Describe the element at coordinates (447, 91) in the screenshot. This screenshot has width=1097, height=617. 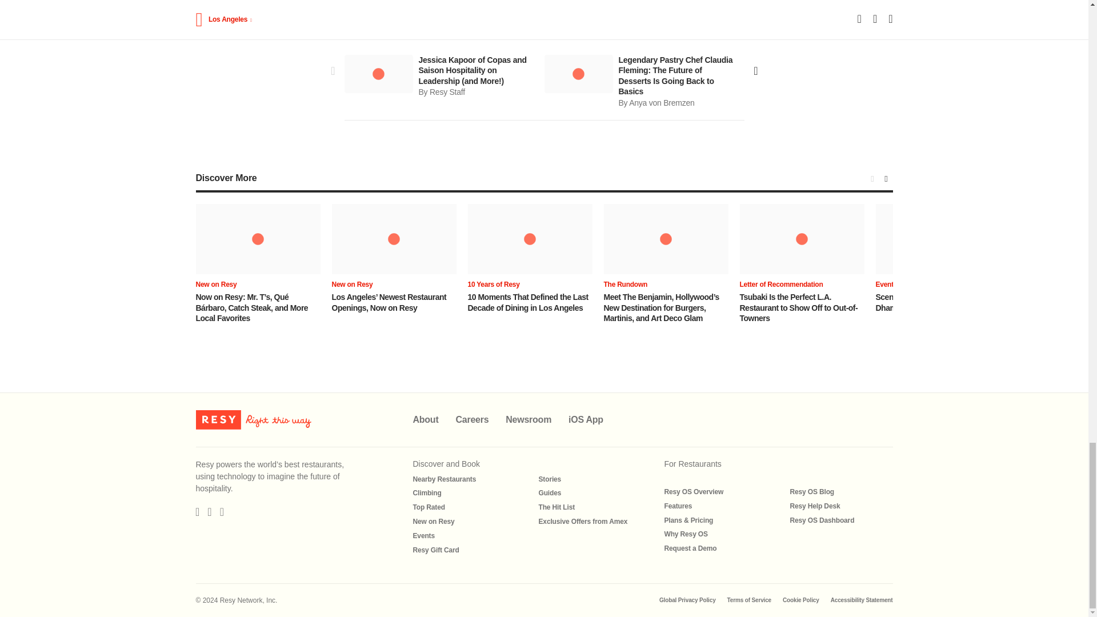
I see `Posts by Resy Staff` at that location.